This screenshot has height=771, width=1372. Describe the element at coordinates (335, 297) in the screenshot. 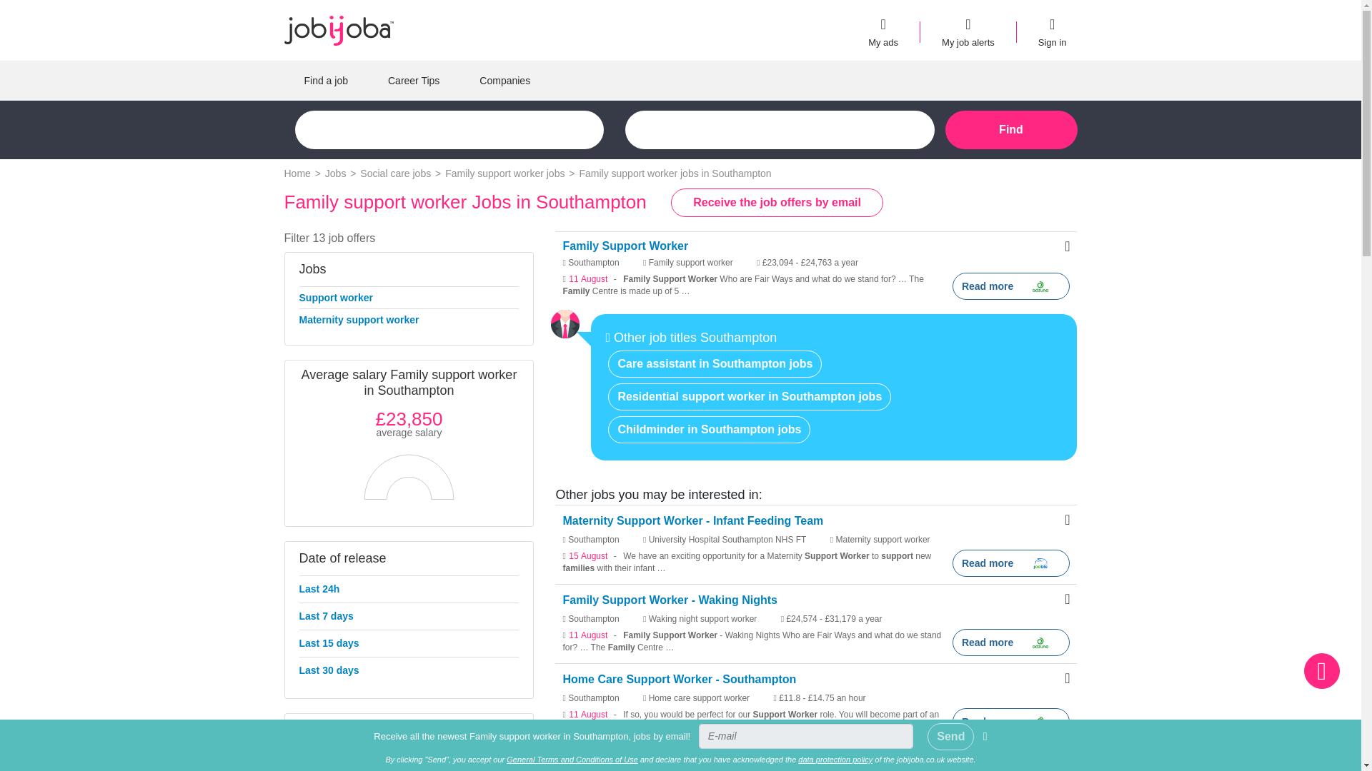

I see `Support worker in Southampton jobs` at that location.